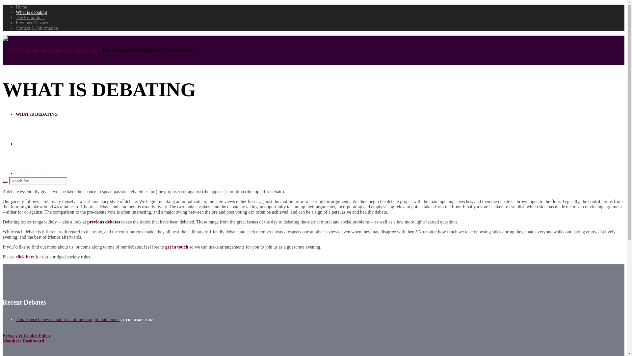  I want to click on WHAT IS DEBATING, so click(37, 114).